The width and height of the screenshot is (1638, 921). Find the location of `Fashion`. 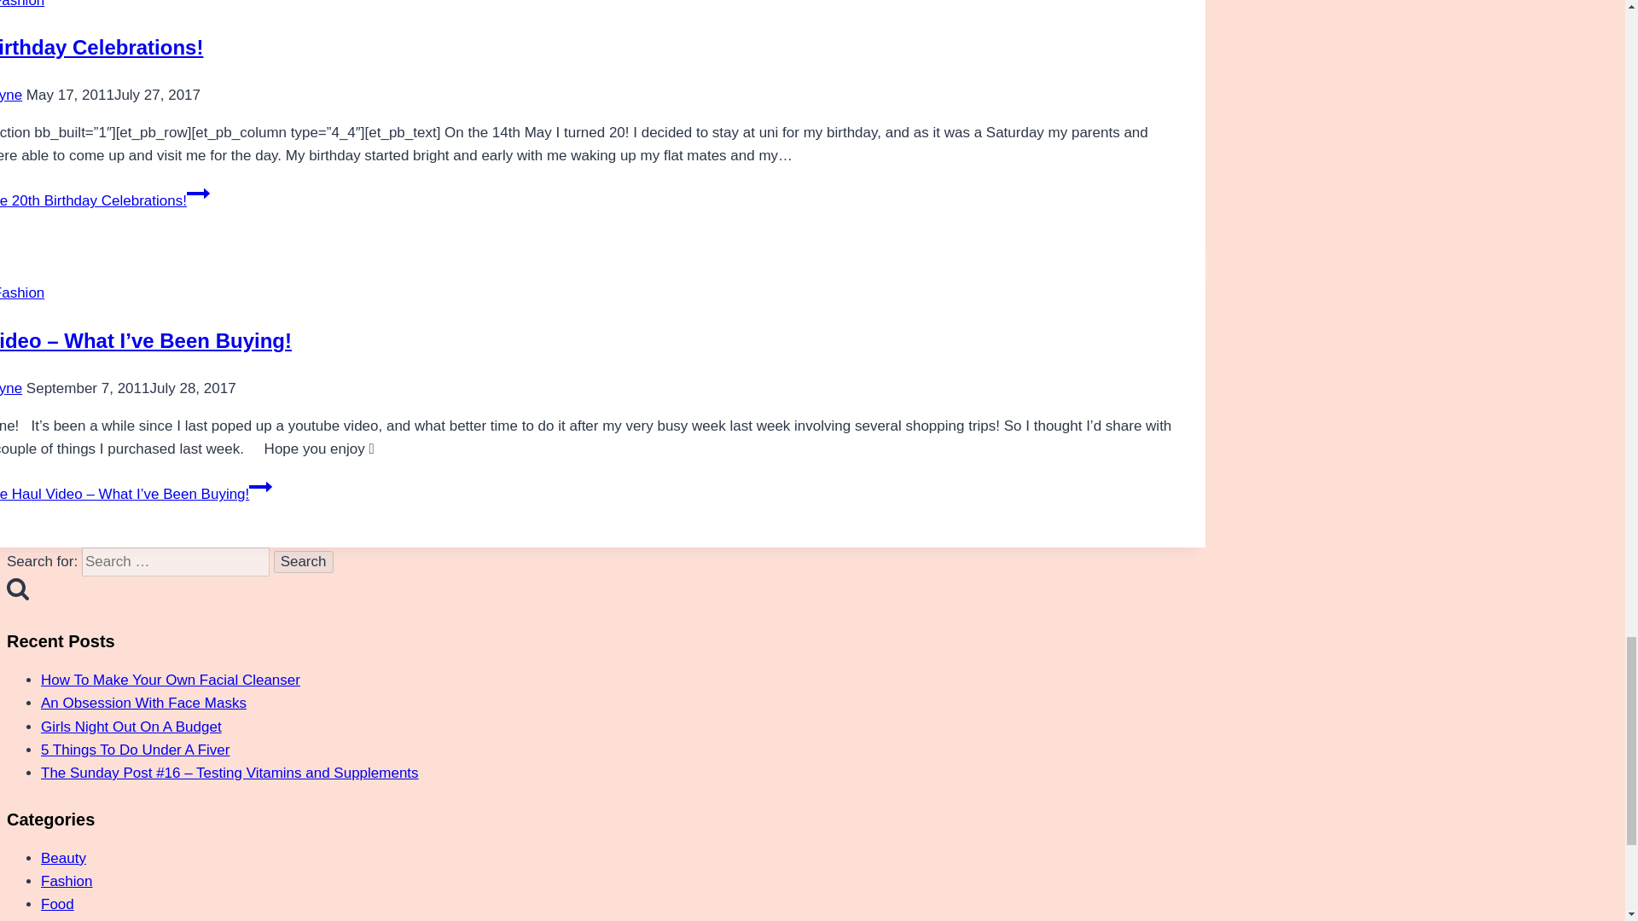

Fashion is located at coordinates (22, 293).